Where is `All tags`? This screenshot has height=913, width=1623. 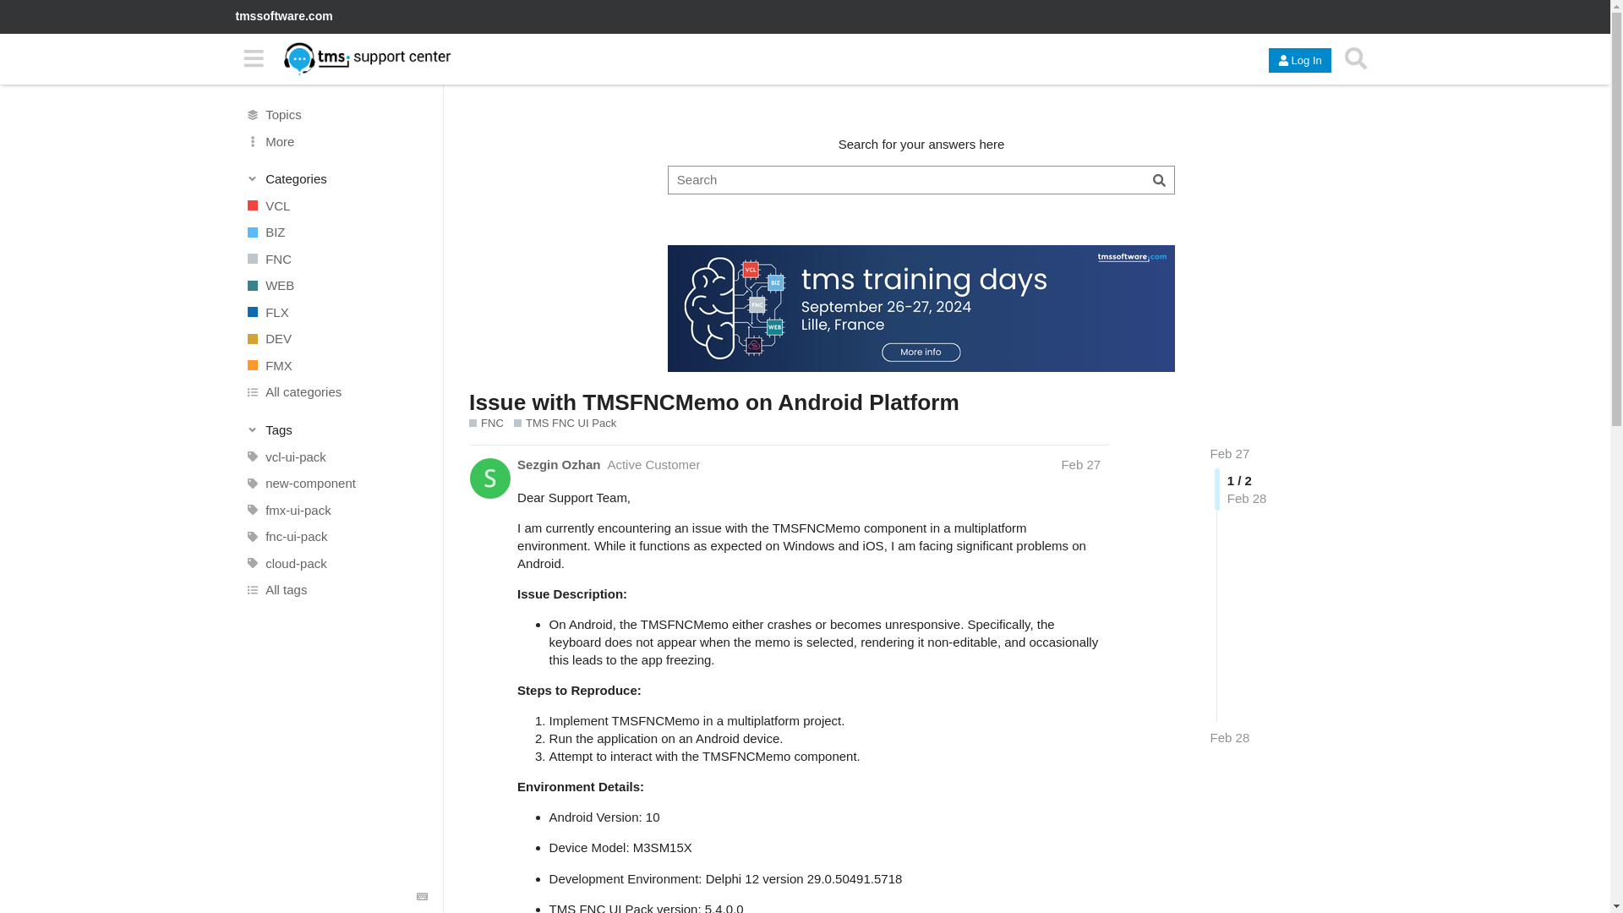 All tags is located at coordinates (336, 589).